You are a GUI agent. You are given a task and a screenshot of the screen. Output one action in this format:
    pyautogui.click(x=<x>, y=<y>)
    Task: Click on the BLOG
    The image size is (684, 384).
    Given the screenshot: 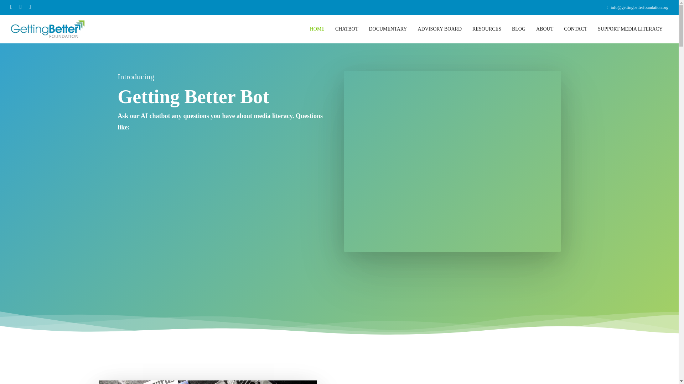 What is the action you would take?
    pyautogui.click(x=519, y=29)
    